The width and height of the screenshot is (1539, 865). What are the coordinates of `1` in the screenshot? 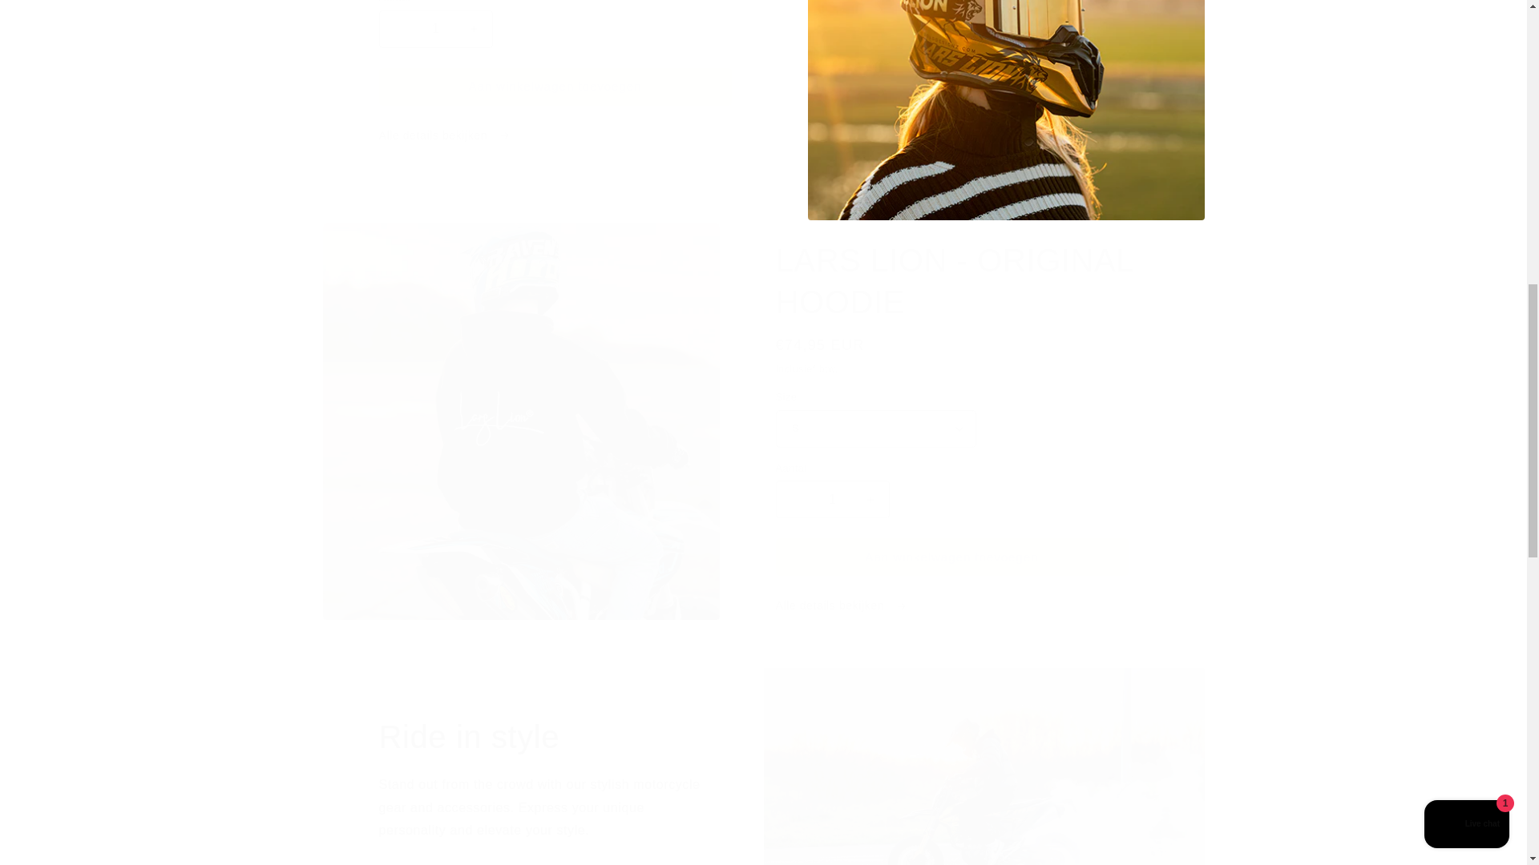 It's located at (435, 29).